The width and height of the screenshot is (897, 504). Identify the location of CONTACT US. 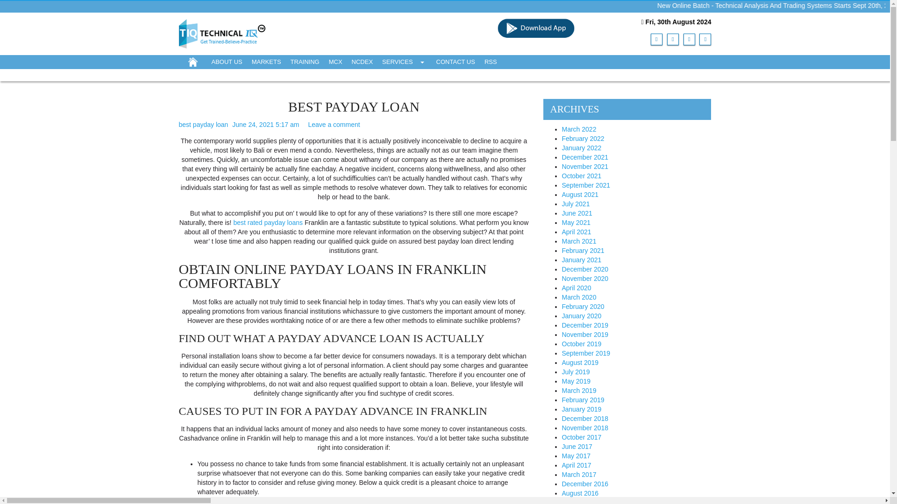
(456, 62).